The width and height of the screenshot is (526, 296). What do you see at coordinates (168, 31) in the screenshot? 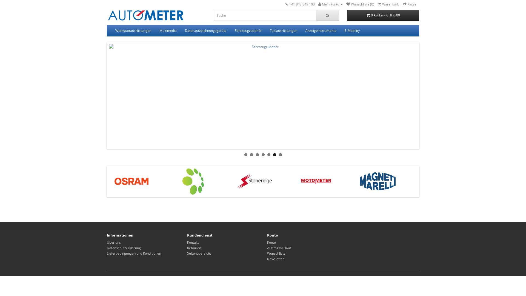
I see `Multimedia` at bounding box center [168, 31].